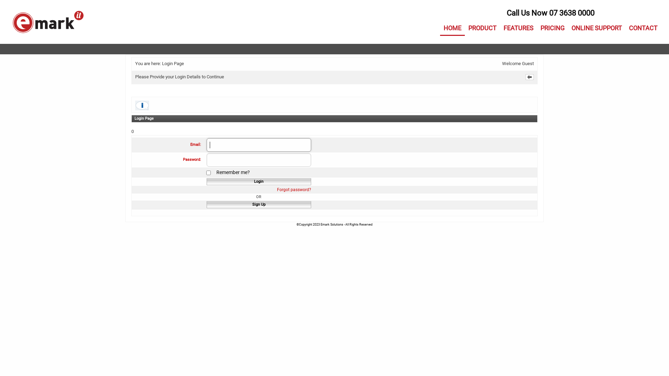 The width and height of the screenshot is (669, 376). What do you see at coordinates (597, 29) in the screenshot?
I see `ONLINE SUPPORT` at bounding box center [597, 29].